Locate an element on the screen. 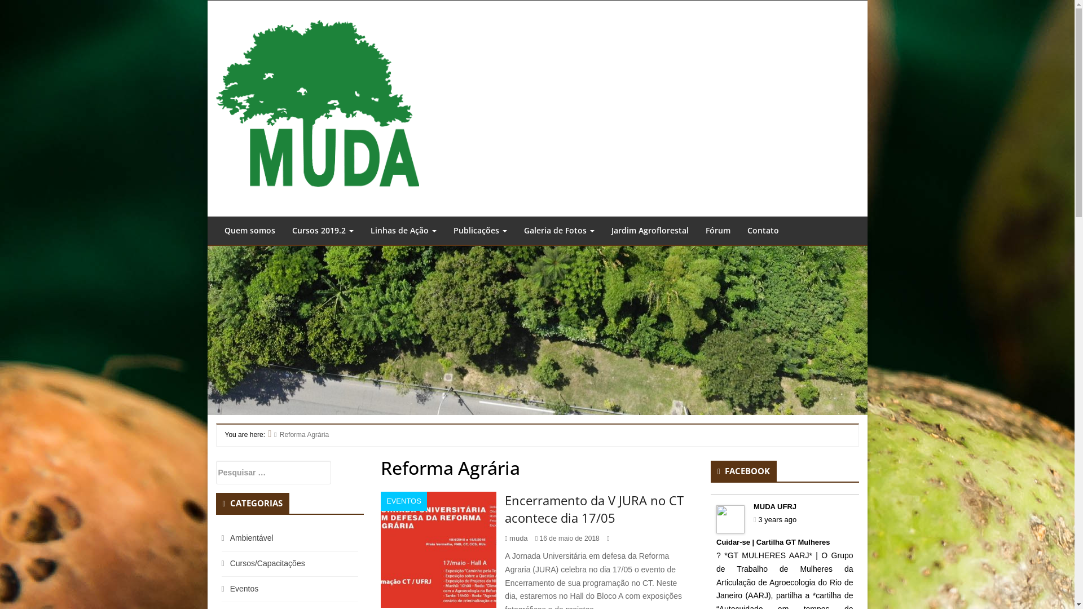 The height and width of the screenshot is (609, 1083). EVENTOS is located at coordinates (404, 501).